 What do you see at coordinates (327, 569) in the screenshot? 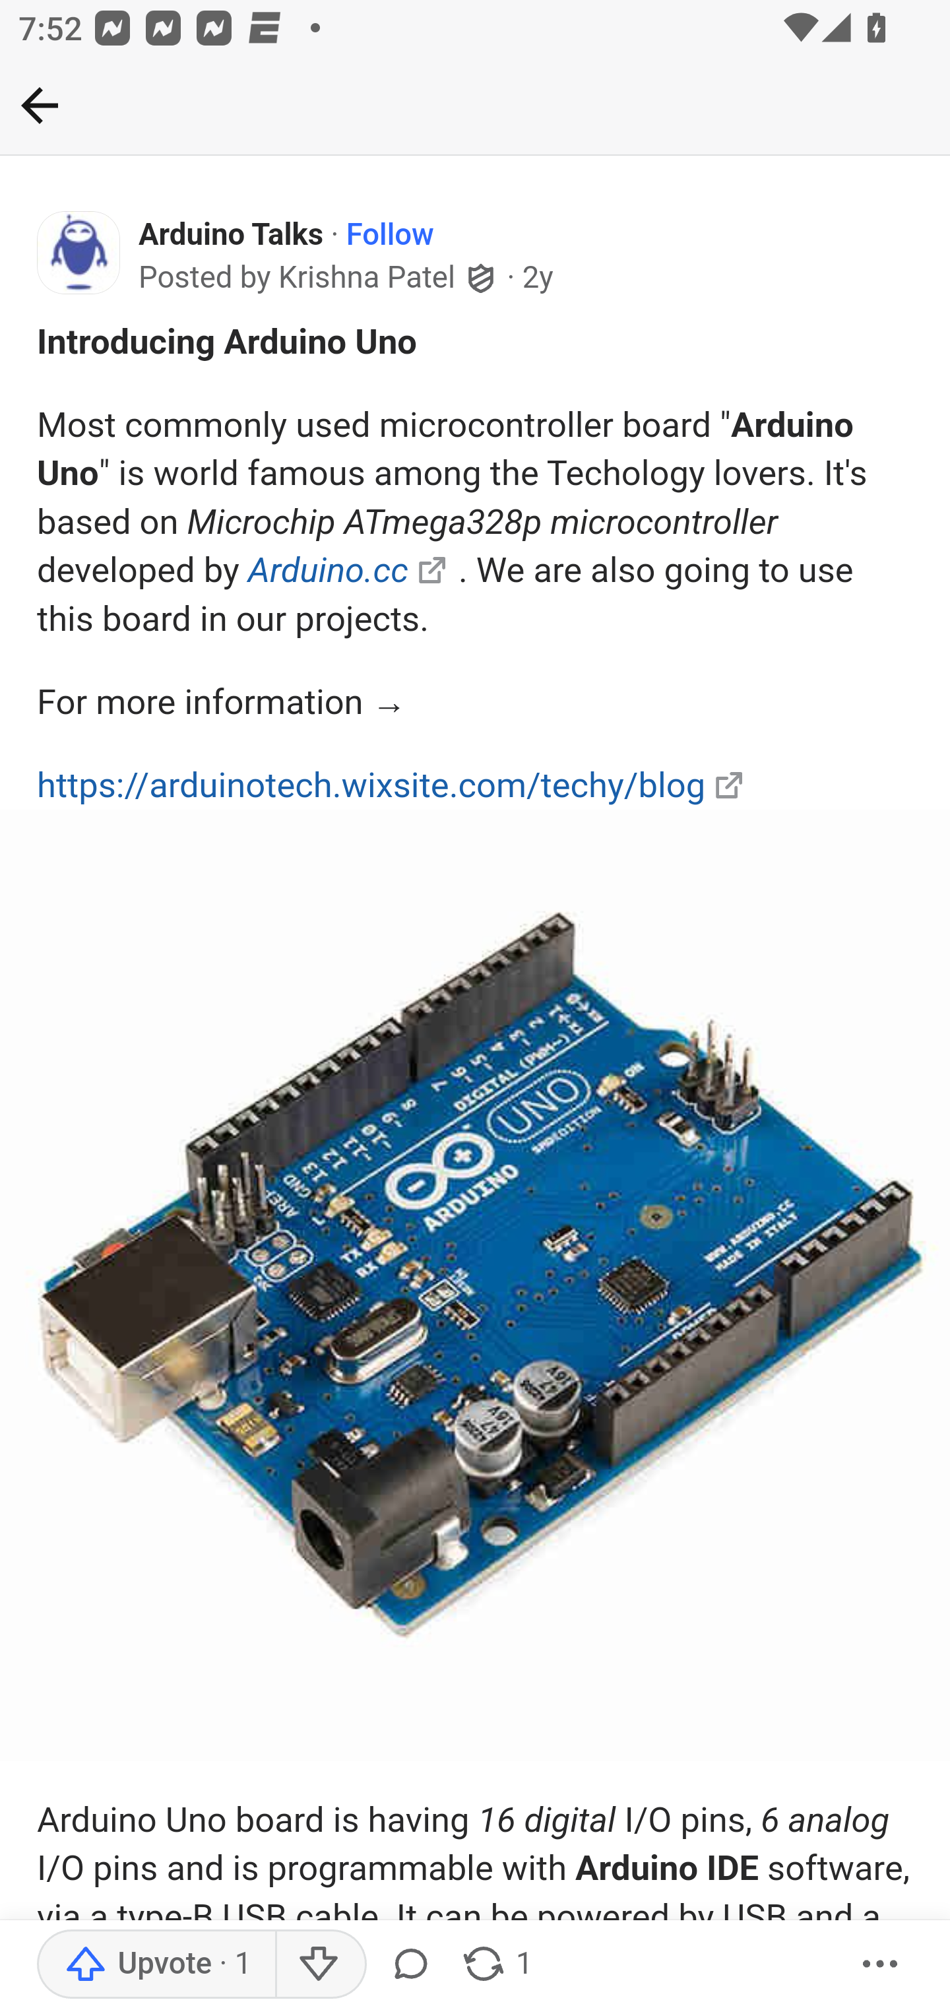
I see `Arduino.cc` at bounding box center [327, 569].